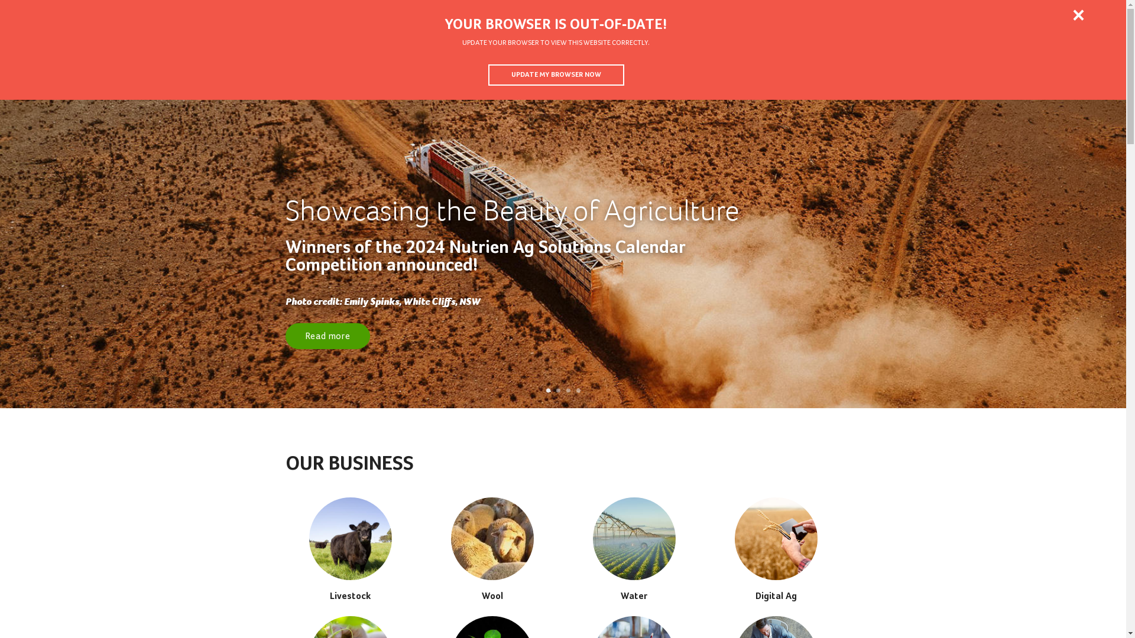  What do you see at coordinates (634, 549) in the screenshot?
I see `Water` at bounding box center [634, 549].